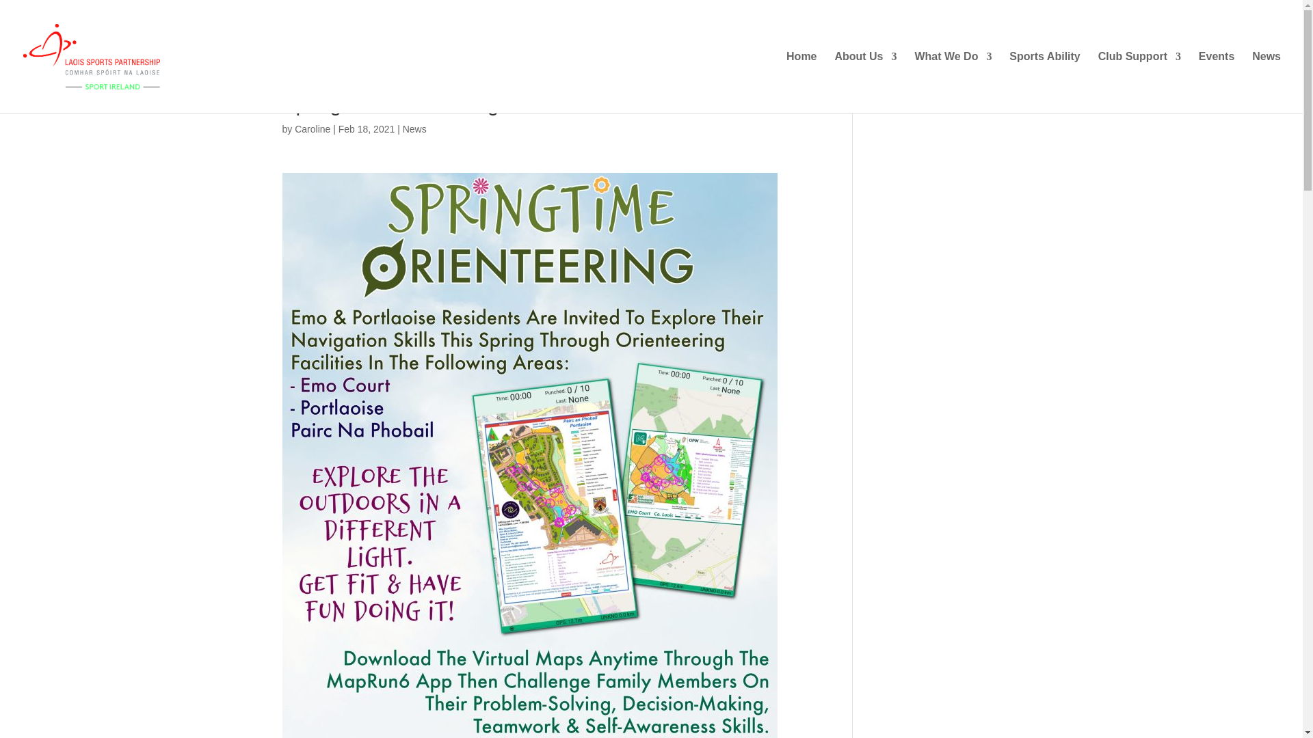 Image resolution: width=1313 pixels, height=738 pixels. I want to click on Sports Ability, so click(1044, 82).